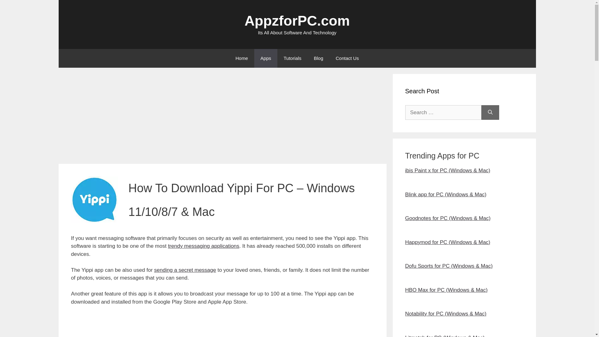 The image size is (599, 337). What do you see at coordinates (241, 58) in the screenshot?
I see `Home` at bounding box center [241, 58].